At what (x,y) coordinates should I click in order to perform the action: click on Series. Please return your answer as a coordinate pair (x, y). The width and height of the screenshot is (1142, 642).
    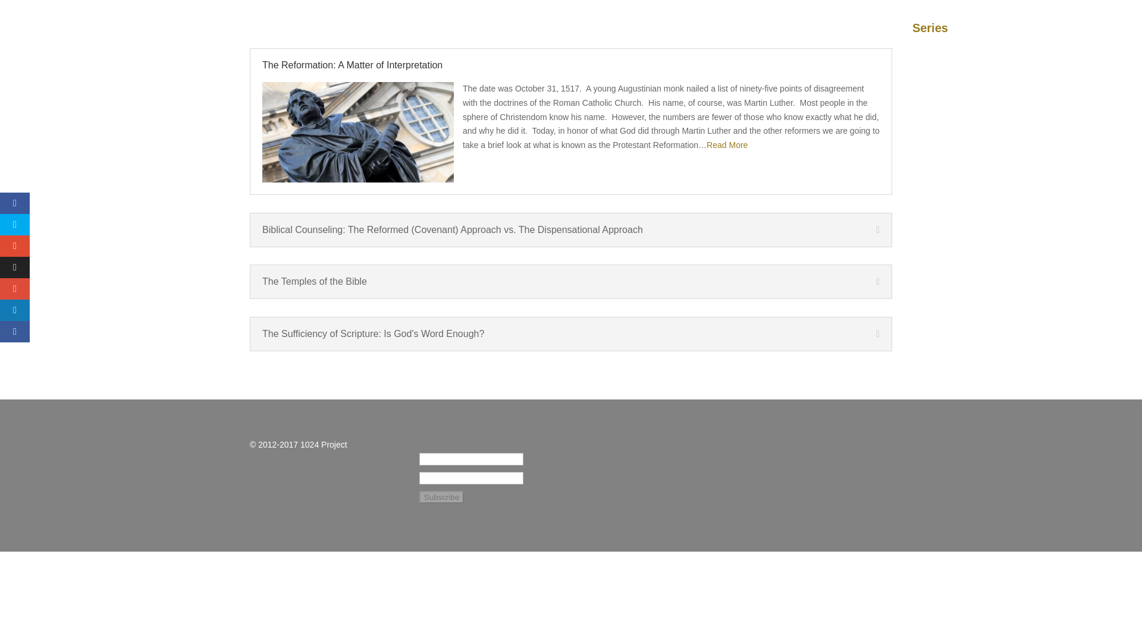
    Looking at the image, I should click on (930, 39).